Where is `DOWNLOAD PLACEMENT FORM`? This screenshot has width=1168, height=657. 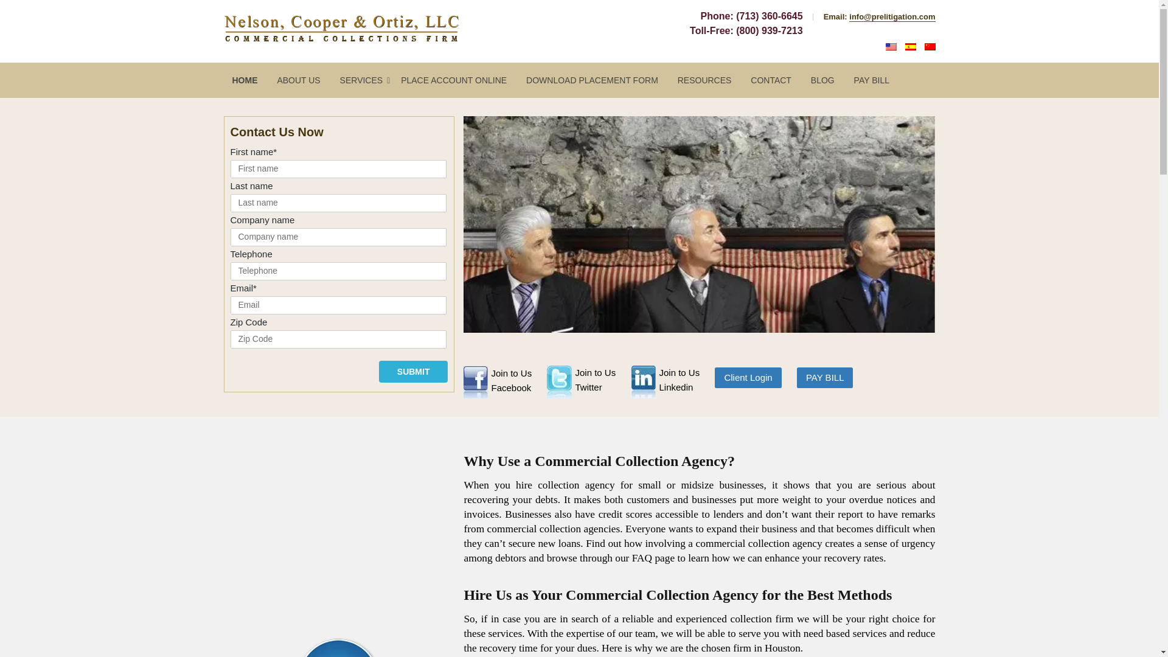
DOWNLOAD PLACEMENT FORM is located at coordinates (593, 80).